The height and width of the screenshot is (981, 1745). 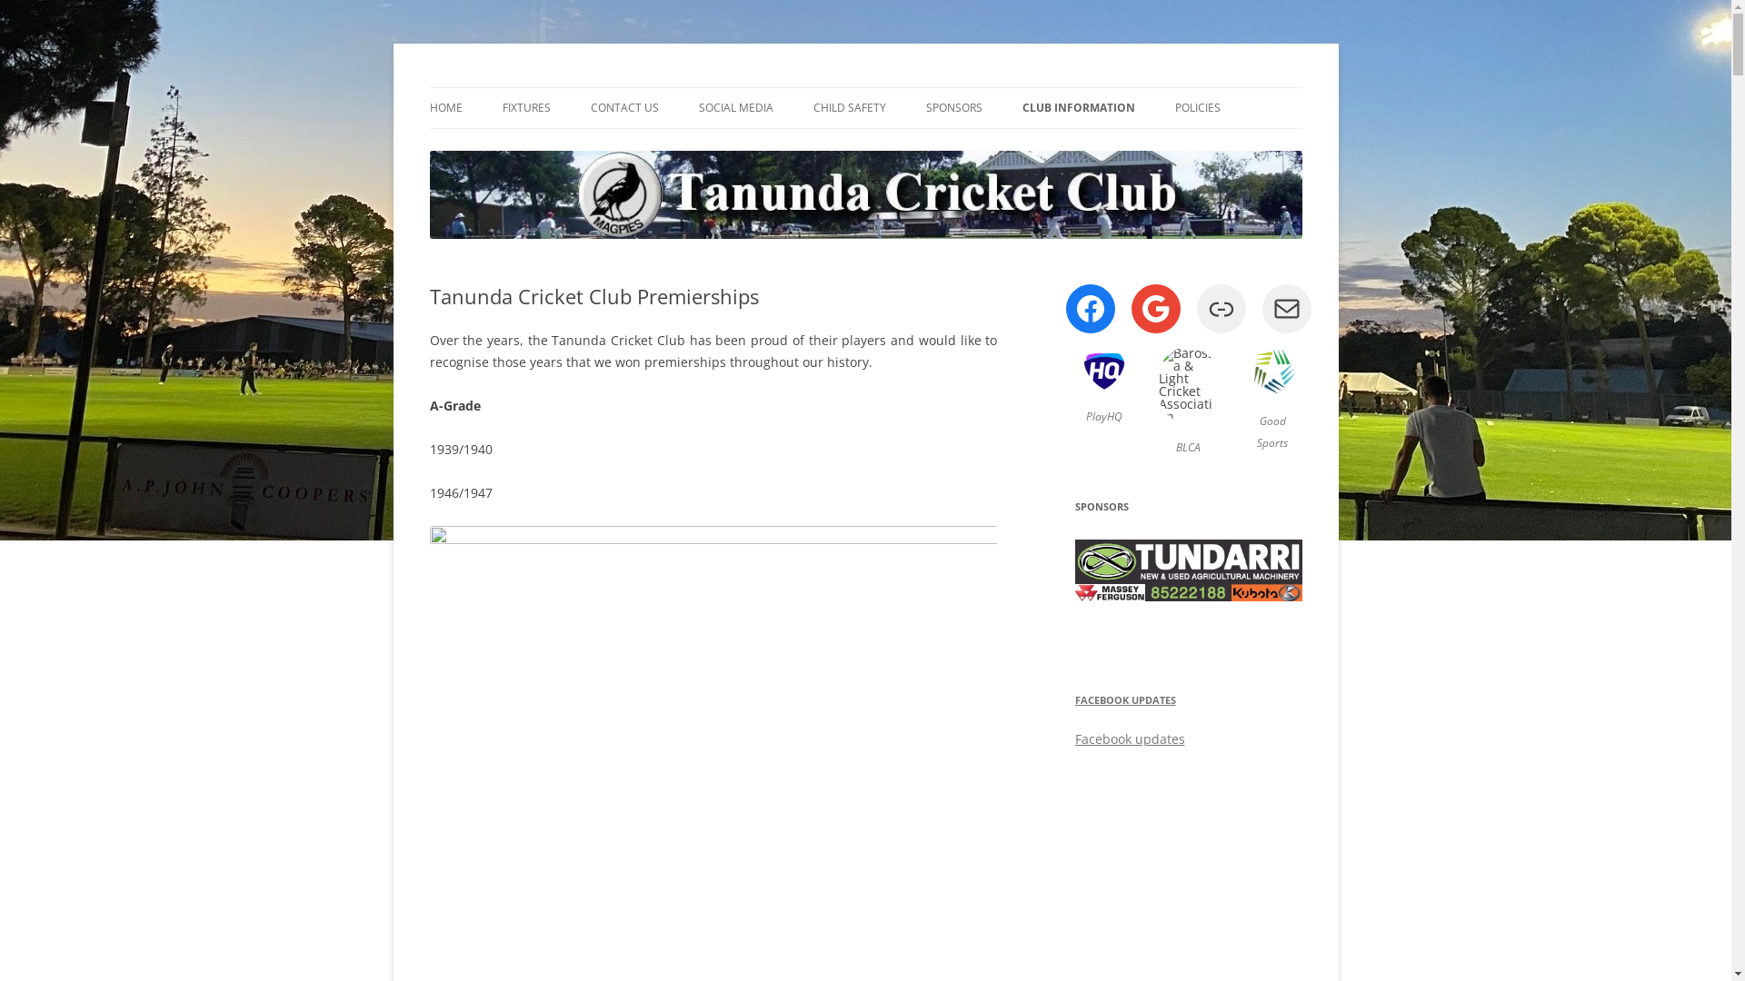 What do you see at coordinates (849, 108) in the screenshot?
I see `CHILD SAFETY` at bounding box center [849, 108].